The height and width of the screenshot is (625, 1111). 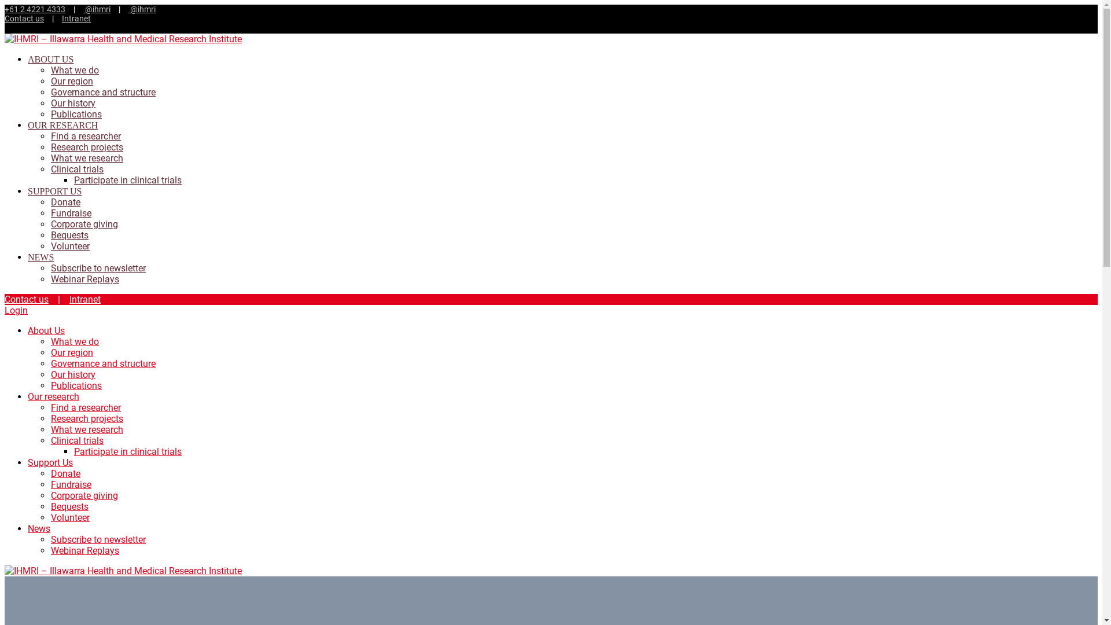 What do you see at coordinates (24, 19) in the screenshot?
I see `Contact us` at bounding box center [24, 19].